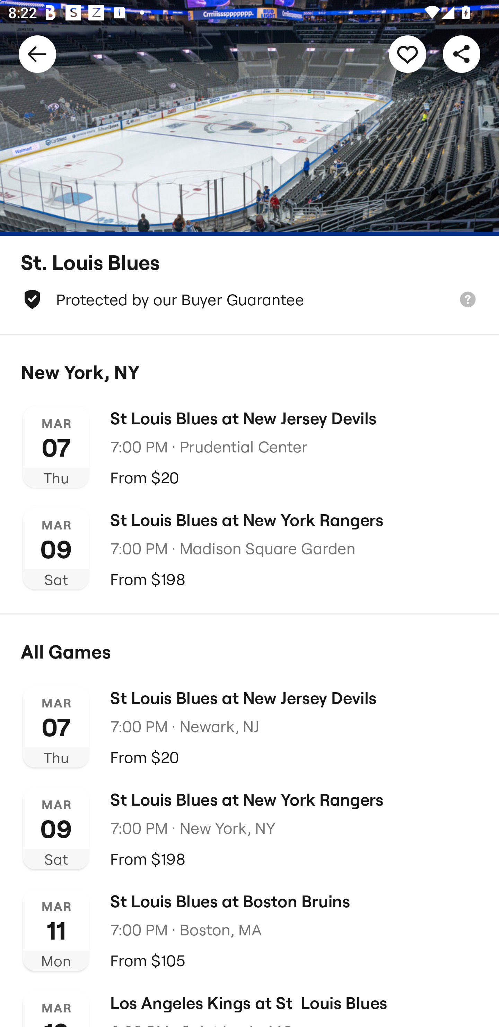  What do you see at coordinates (462, 53) in the screenshot?
I see `Share this performer` at bounding box center [462, 53].